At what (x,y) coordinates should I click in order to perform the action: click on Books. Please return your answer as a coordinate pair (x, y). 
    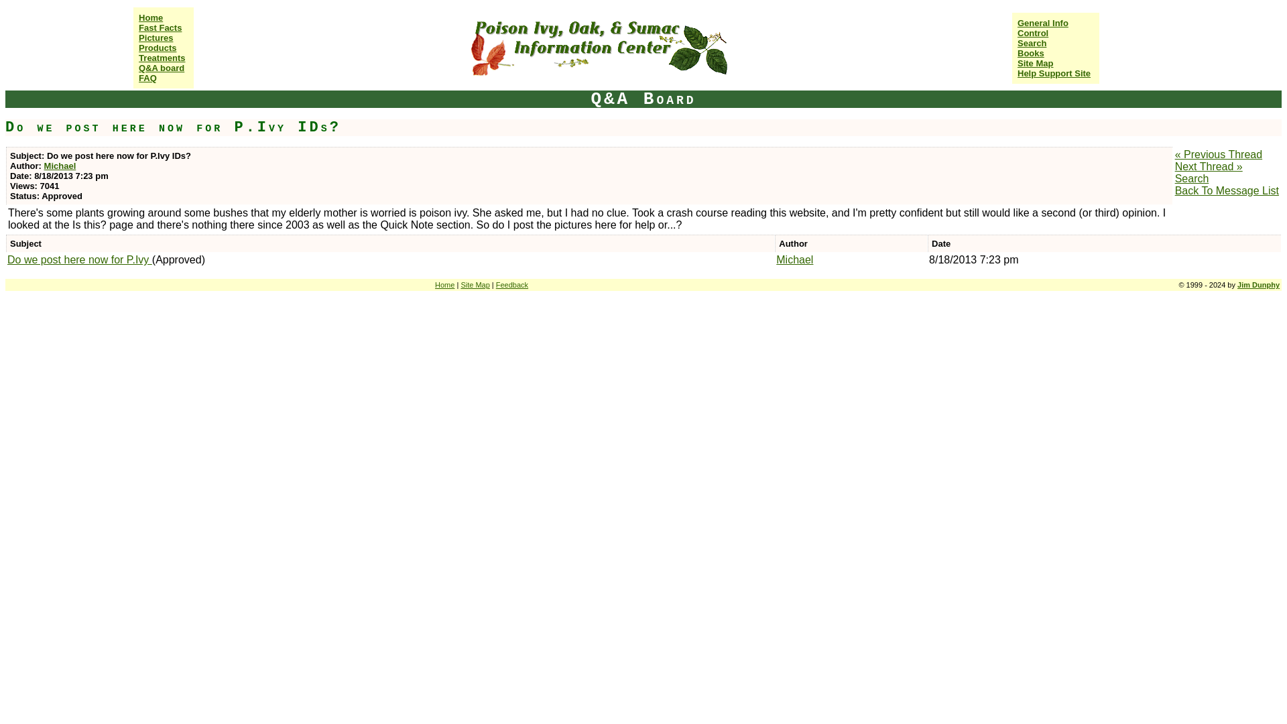
    Looking at the image, I should click on (1031, 54).